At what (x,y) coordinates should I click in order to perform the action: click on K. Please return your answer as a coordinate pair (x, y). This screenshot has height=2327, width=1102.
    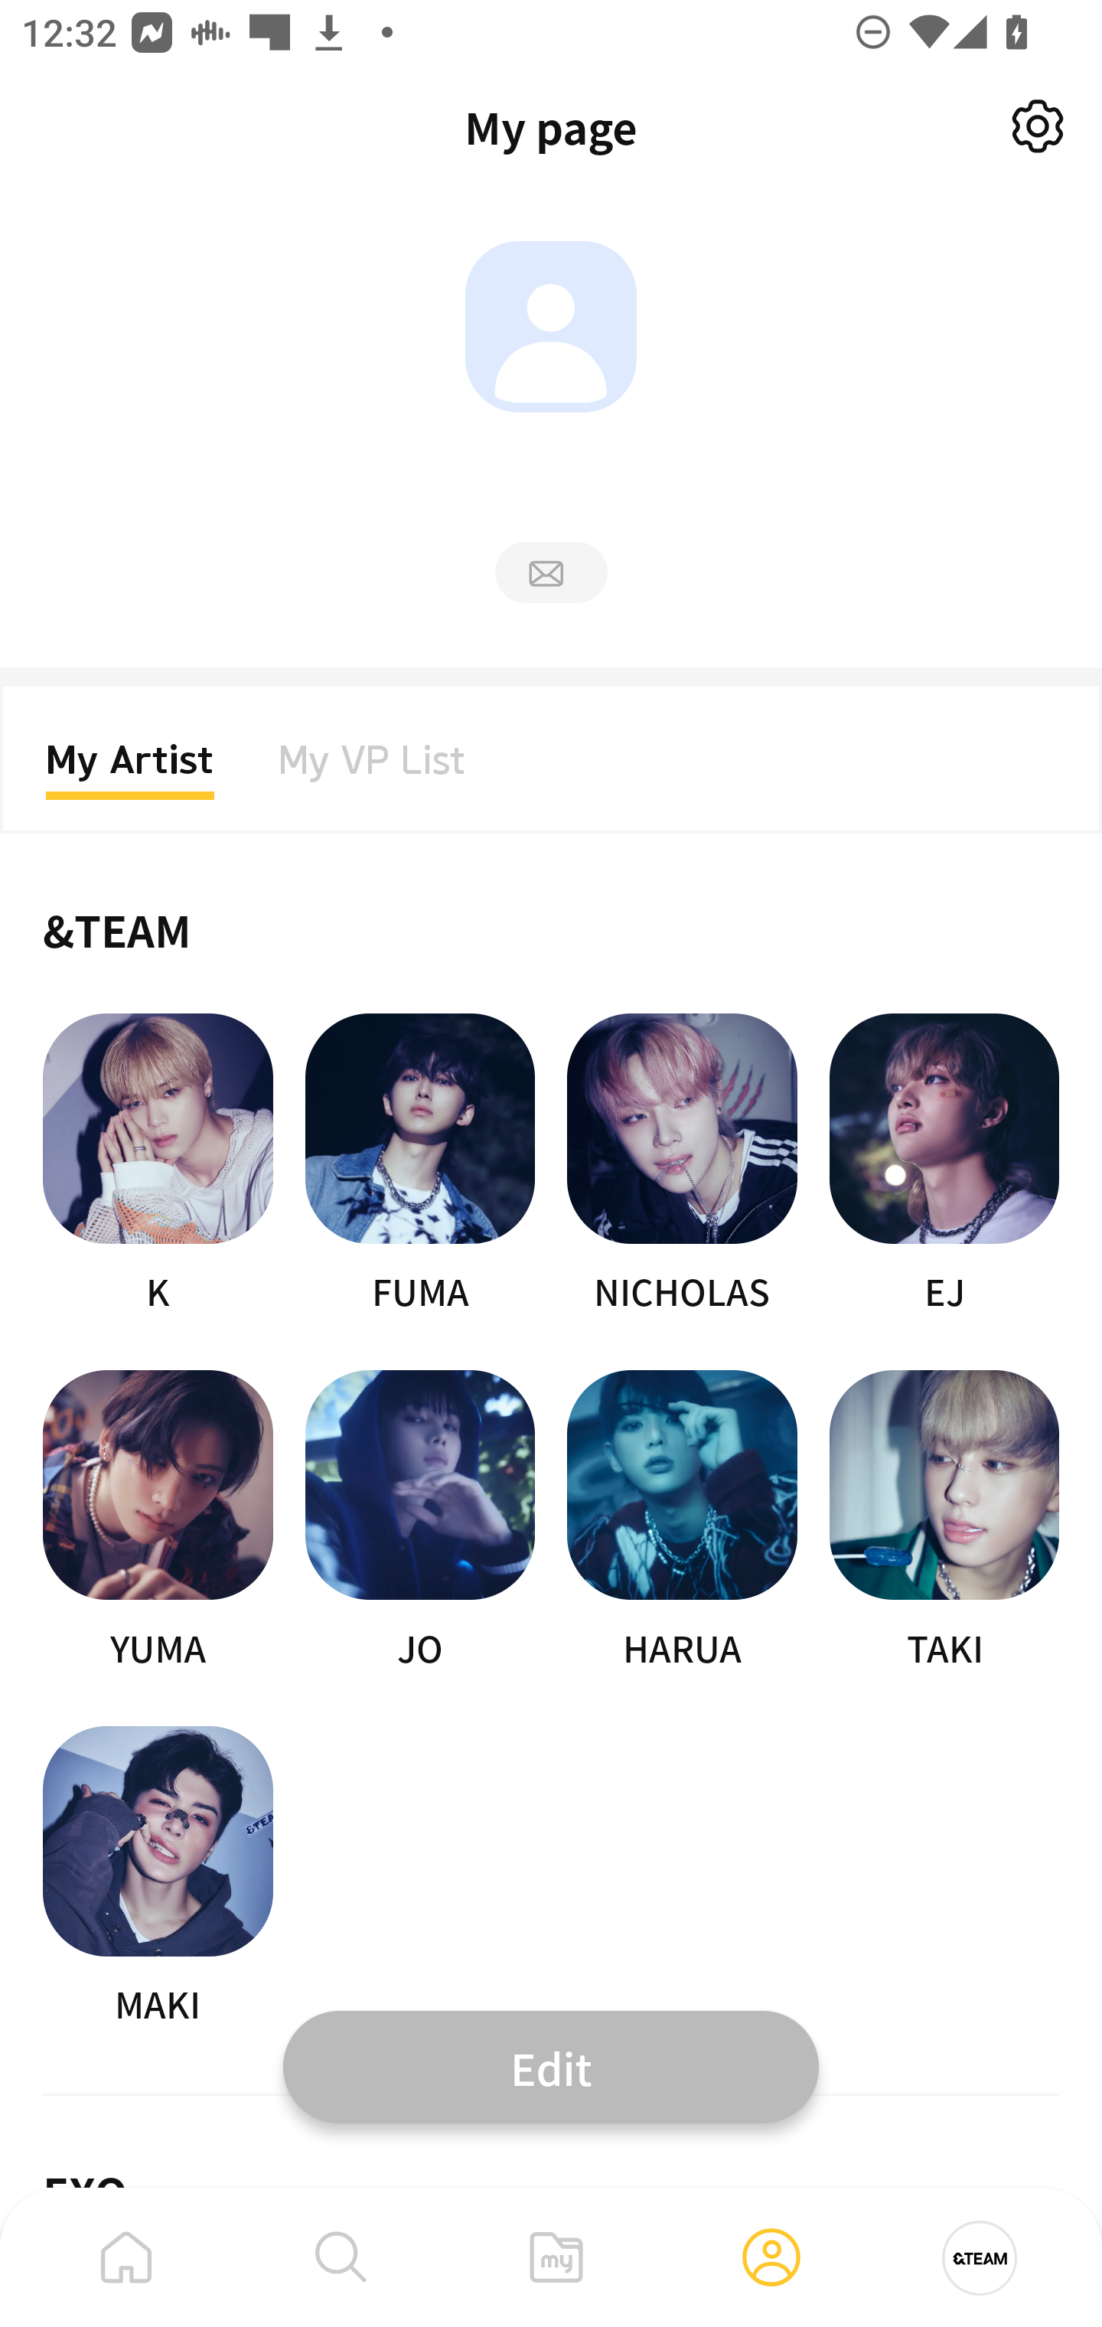
    Looking at the image, I should click on (158, 1165).